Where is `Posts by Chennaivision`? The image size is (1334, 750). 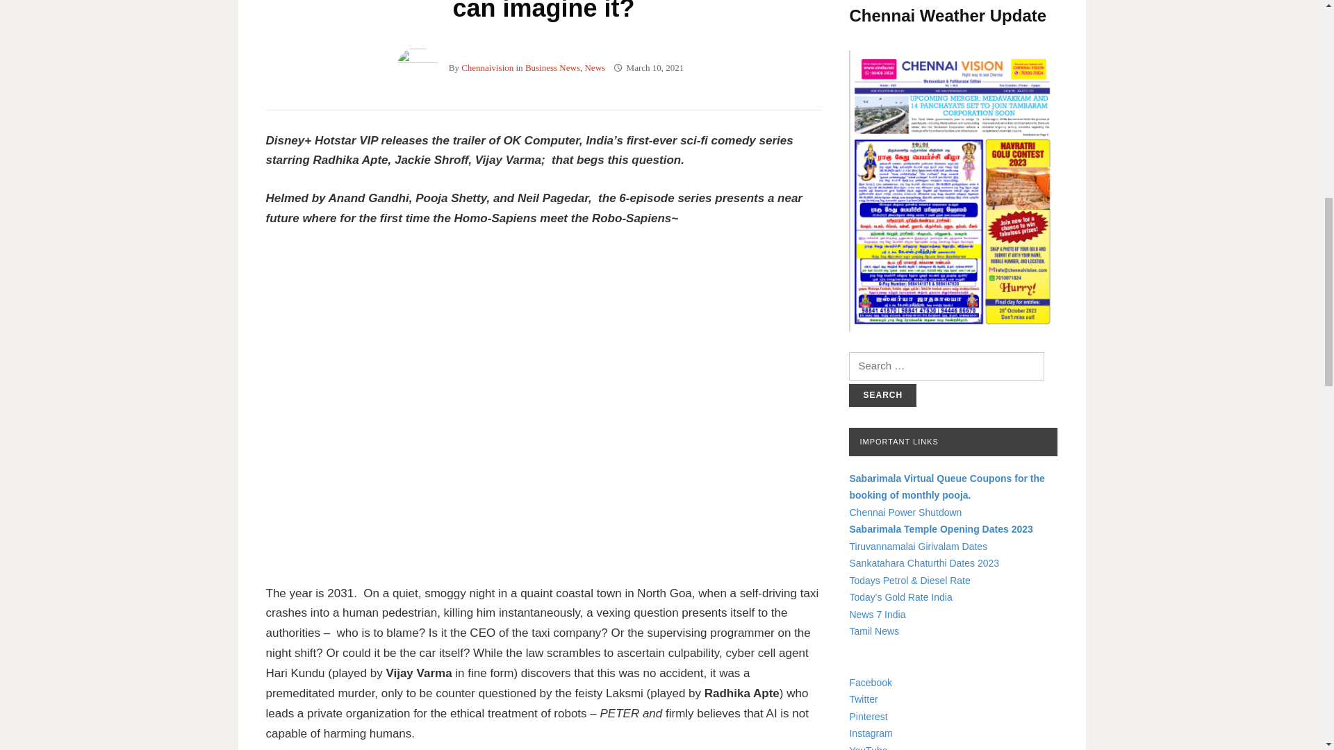 Posts by Chennaivision is located at coordinates (488, 67).